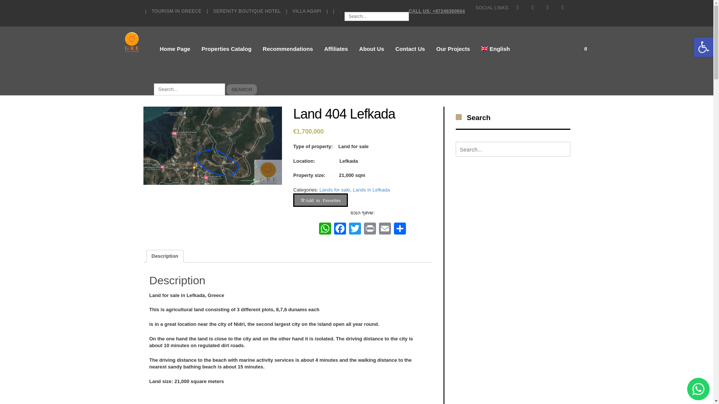 The height and width of the screenshot is (404, 719). Describe the element at coordinates (703, 47) in the screenshot. I see `Accessibility Tools` at that location.